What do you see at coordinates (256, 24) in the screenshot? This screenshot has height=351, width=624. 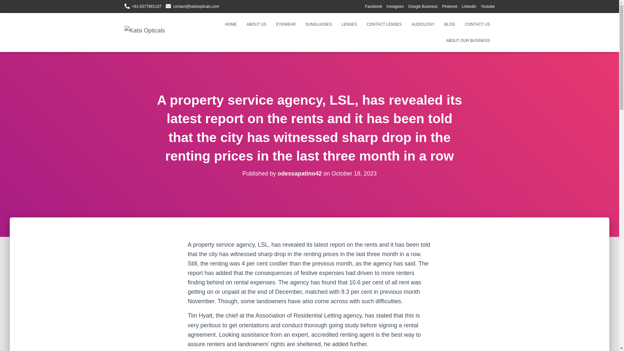 I see `ABOUT US` at bounding box center [256, 24].